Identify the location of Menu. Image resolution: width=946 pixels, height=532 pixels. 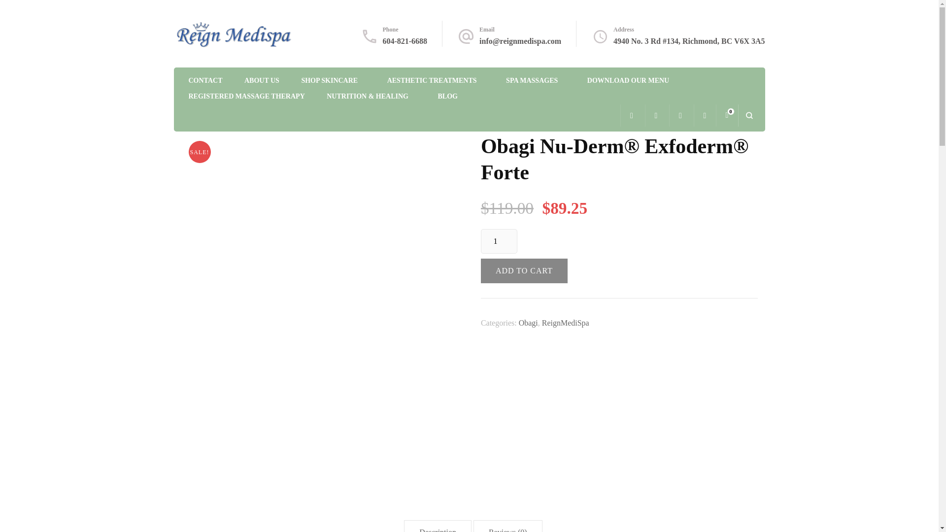
(628, 81).